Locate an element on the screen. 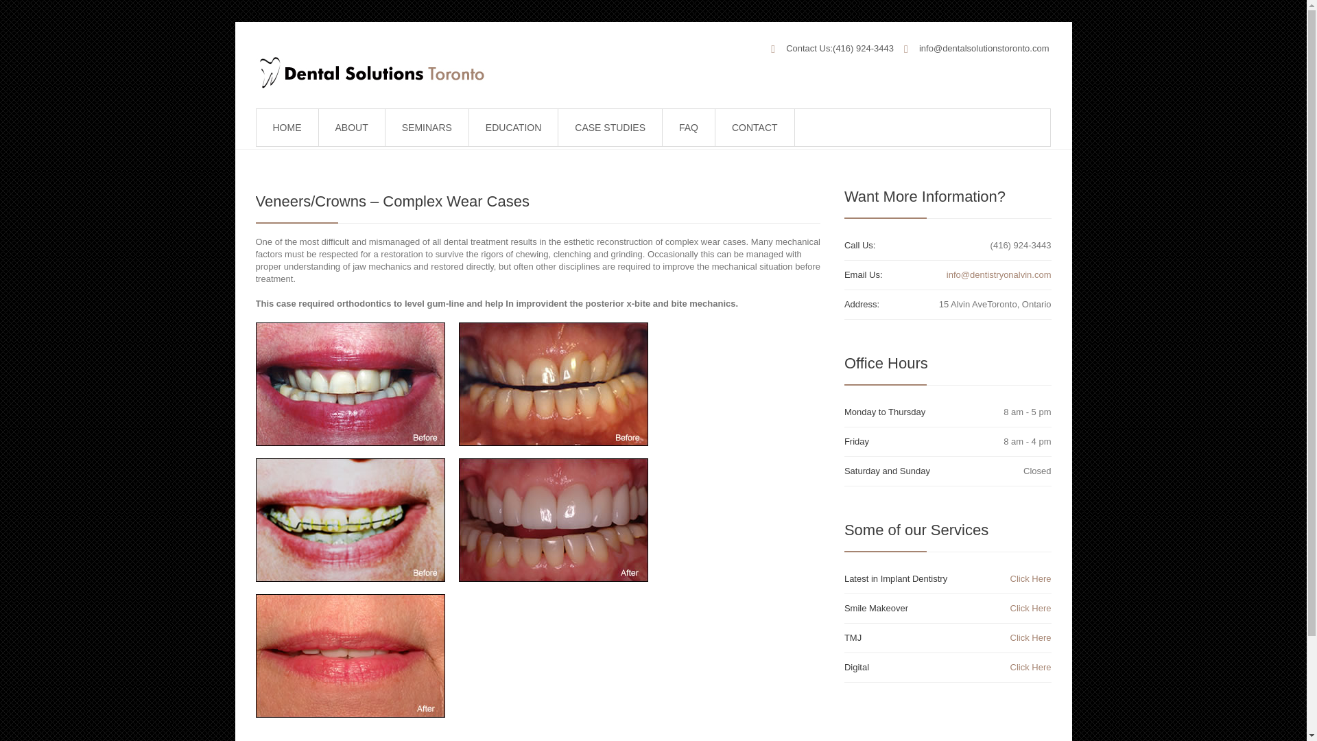 This screenshot has width=1317, height=741. FAQ is located at coordinates (689, 127).